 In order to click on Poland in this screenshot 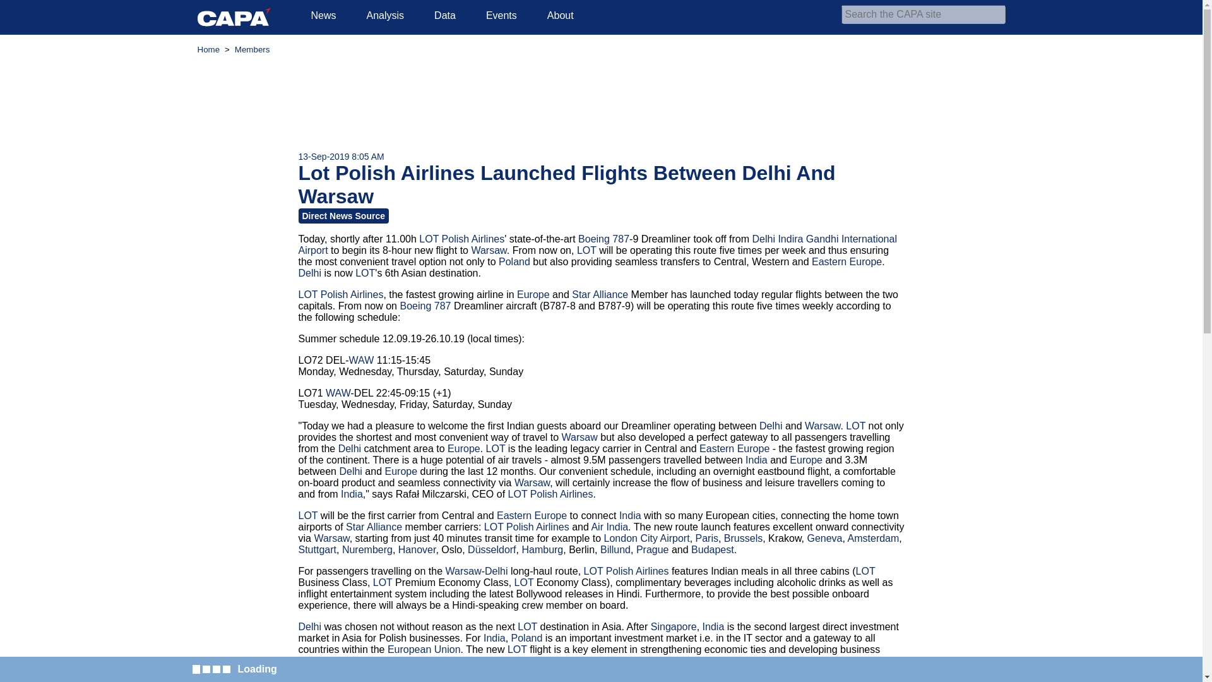, I will do `click(514, 261)`.